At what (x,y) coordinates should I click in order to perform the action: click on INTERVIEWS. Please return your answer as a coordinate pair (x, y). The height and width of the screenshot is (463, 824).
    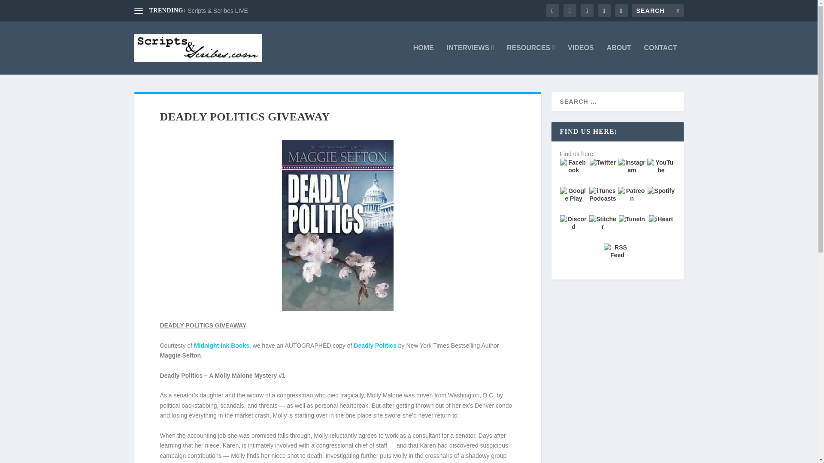
    Looking at the image, I should click on (470, 59).